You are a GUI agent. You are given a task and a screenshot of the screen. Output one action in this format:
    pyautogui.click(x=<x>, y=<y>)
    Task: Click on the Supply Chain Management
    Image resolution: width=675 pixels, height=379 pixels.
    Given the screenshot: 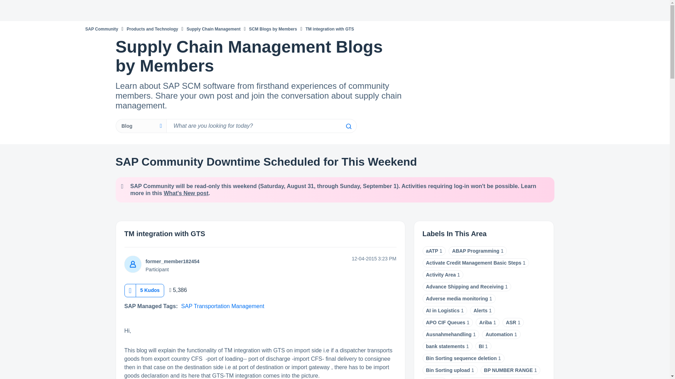 What is the action you would take?
    pyautogui.click(x=213, y=29)
    